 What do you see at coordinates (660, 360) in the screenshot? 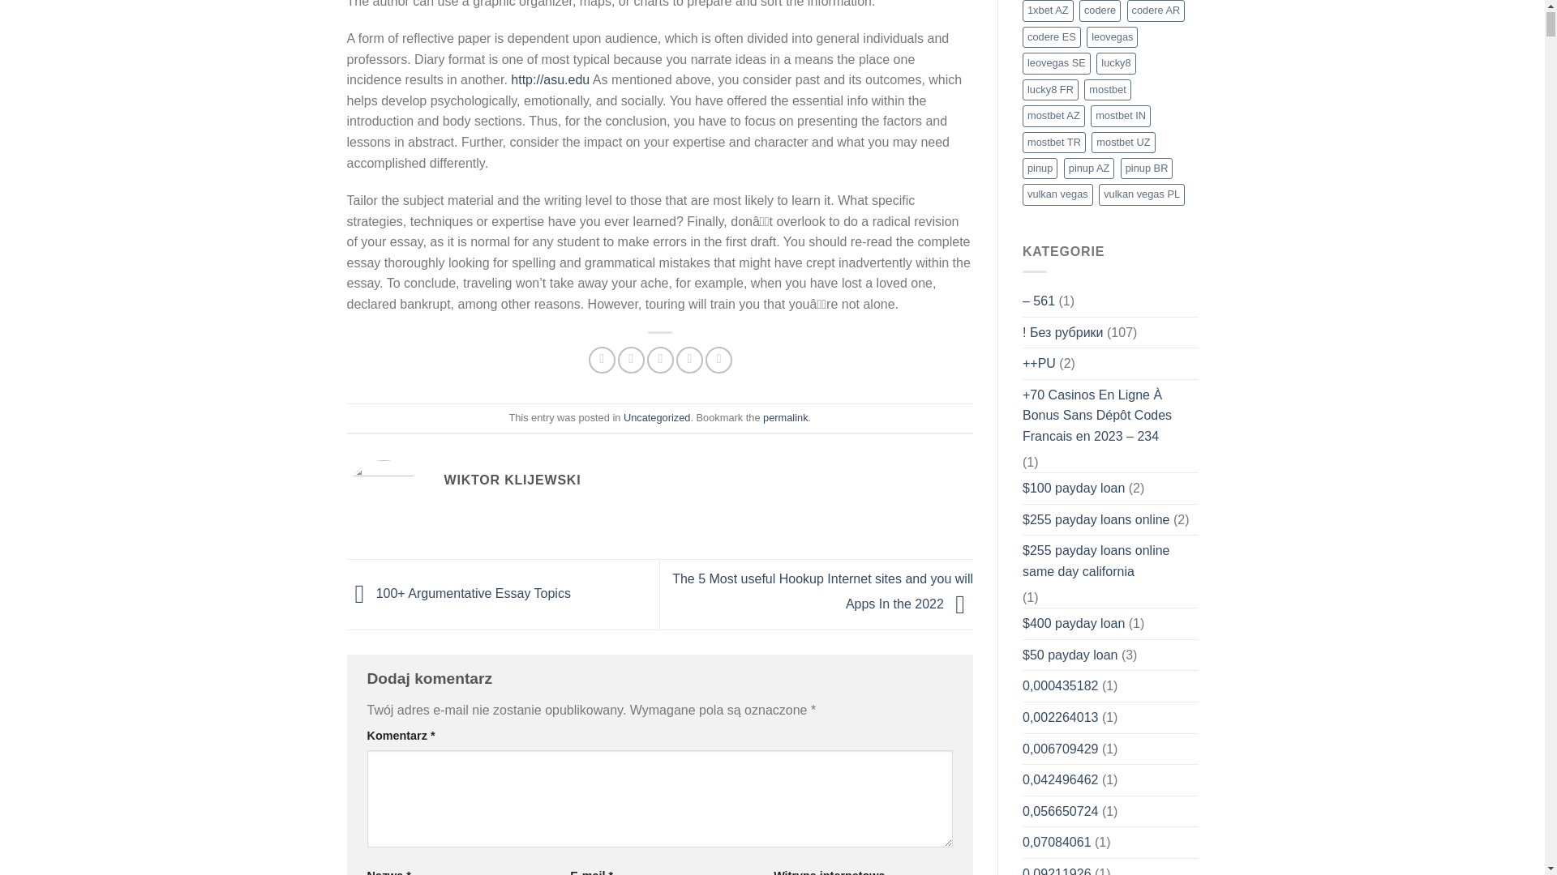
I see `Email to a Friend` at bounding box center [660, 360].